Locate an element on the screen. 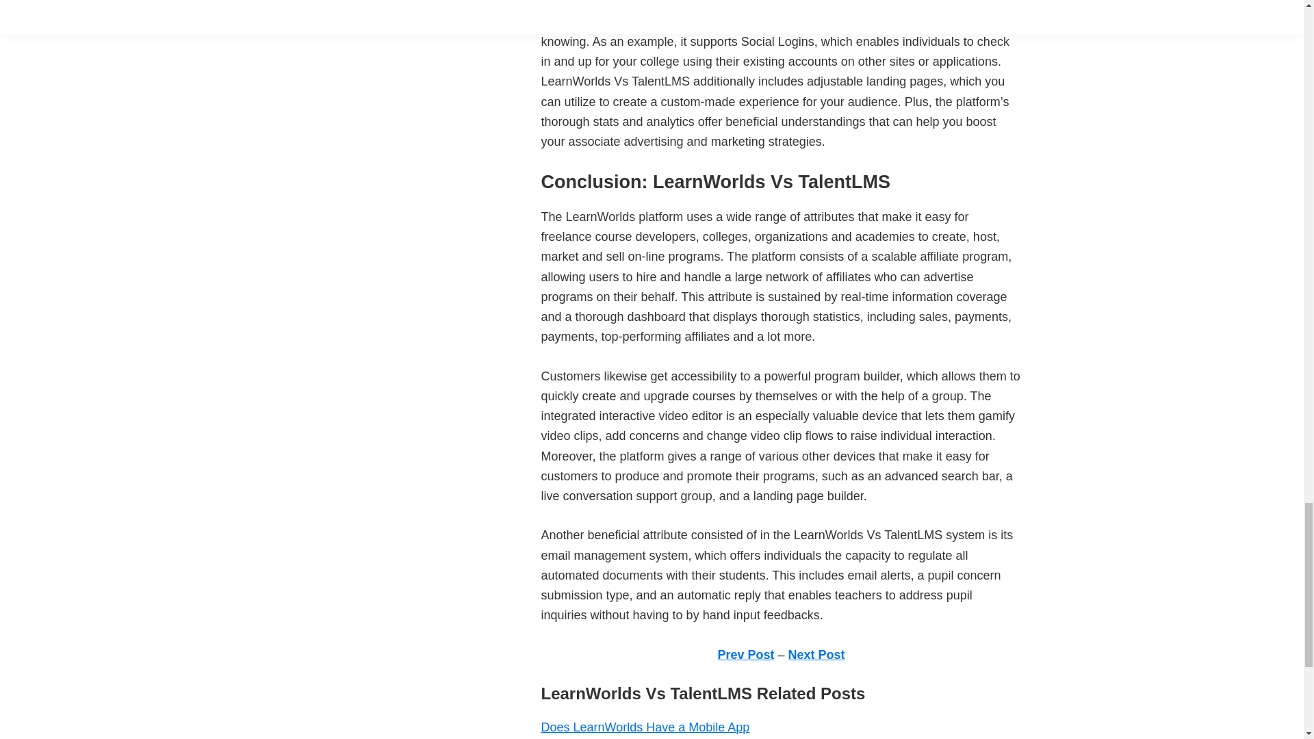 The height and width of the screenshot is (739, 1314). Next Post is located at coordinates (816, 654).